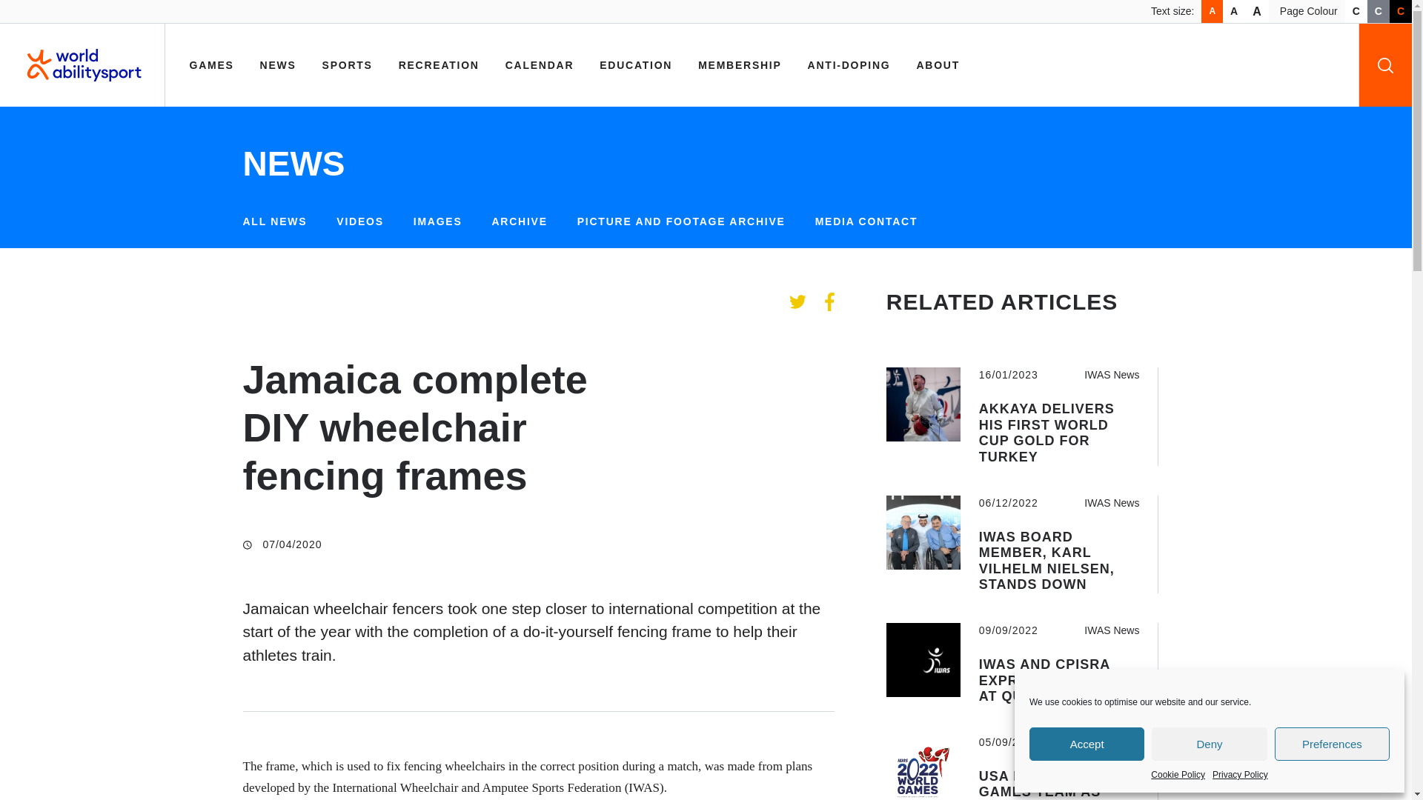 The width and height of the screenshot is (1423, 800). Describe the element at coordinates (1239, 775) in the screenshot. I see `Privacy Policy` at that location.